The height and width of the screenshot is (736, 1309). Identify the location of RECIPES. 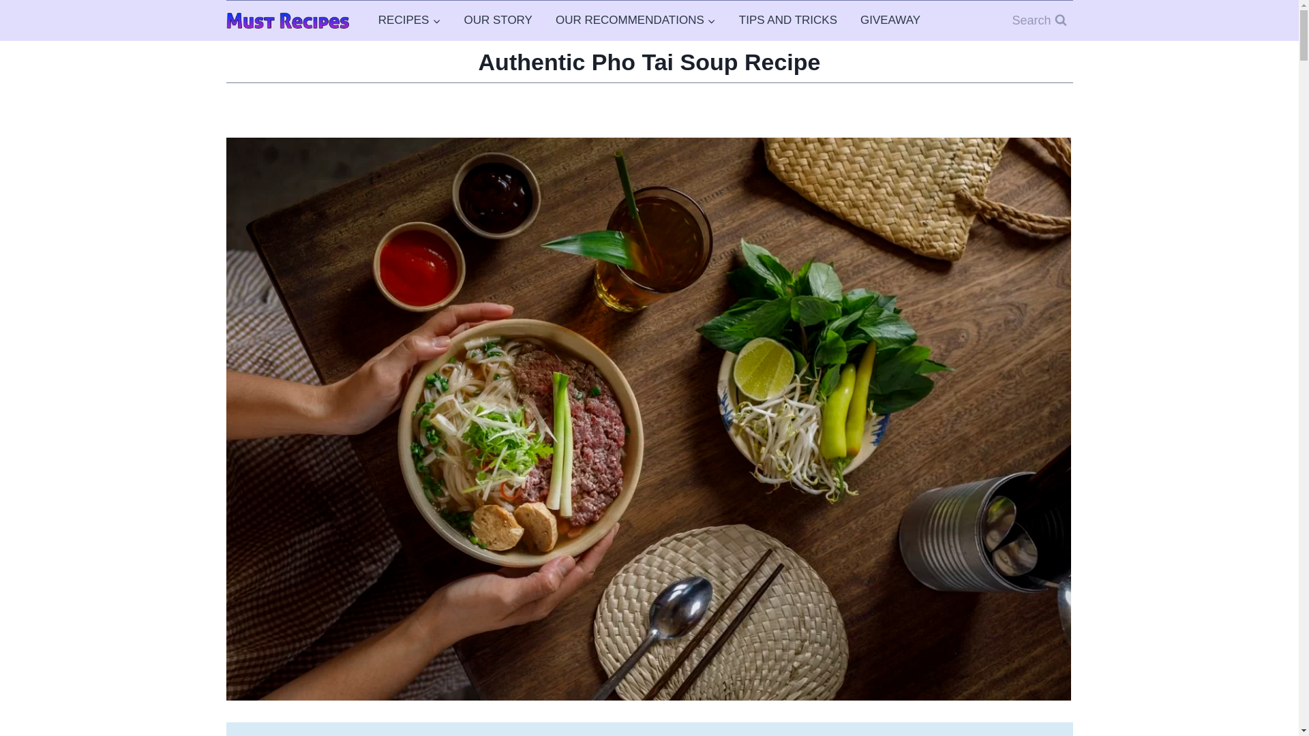
(409, 20).